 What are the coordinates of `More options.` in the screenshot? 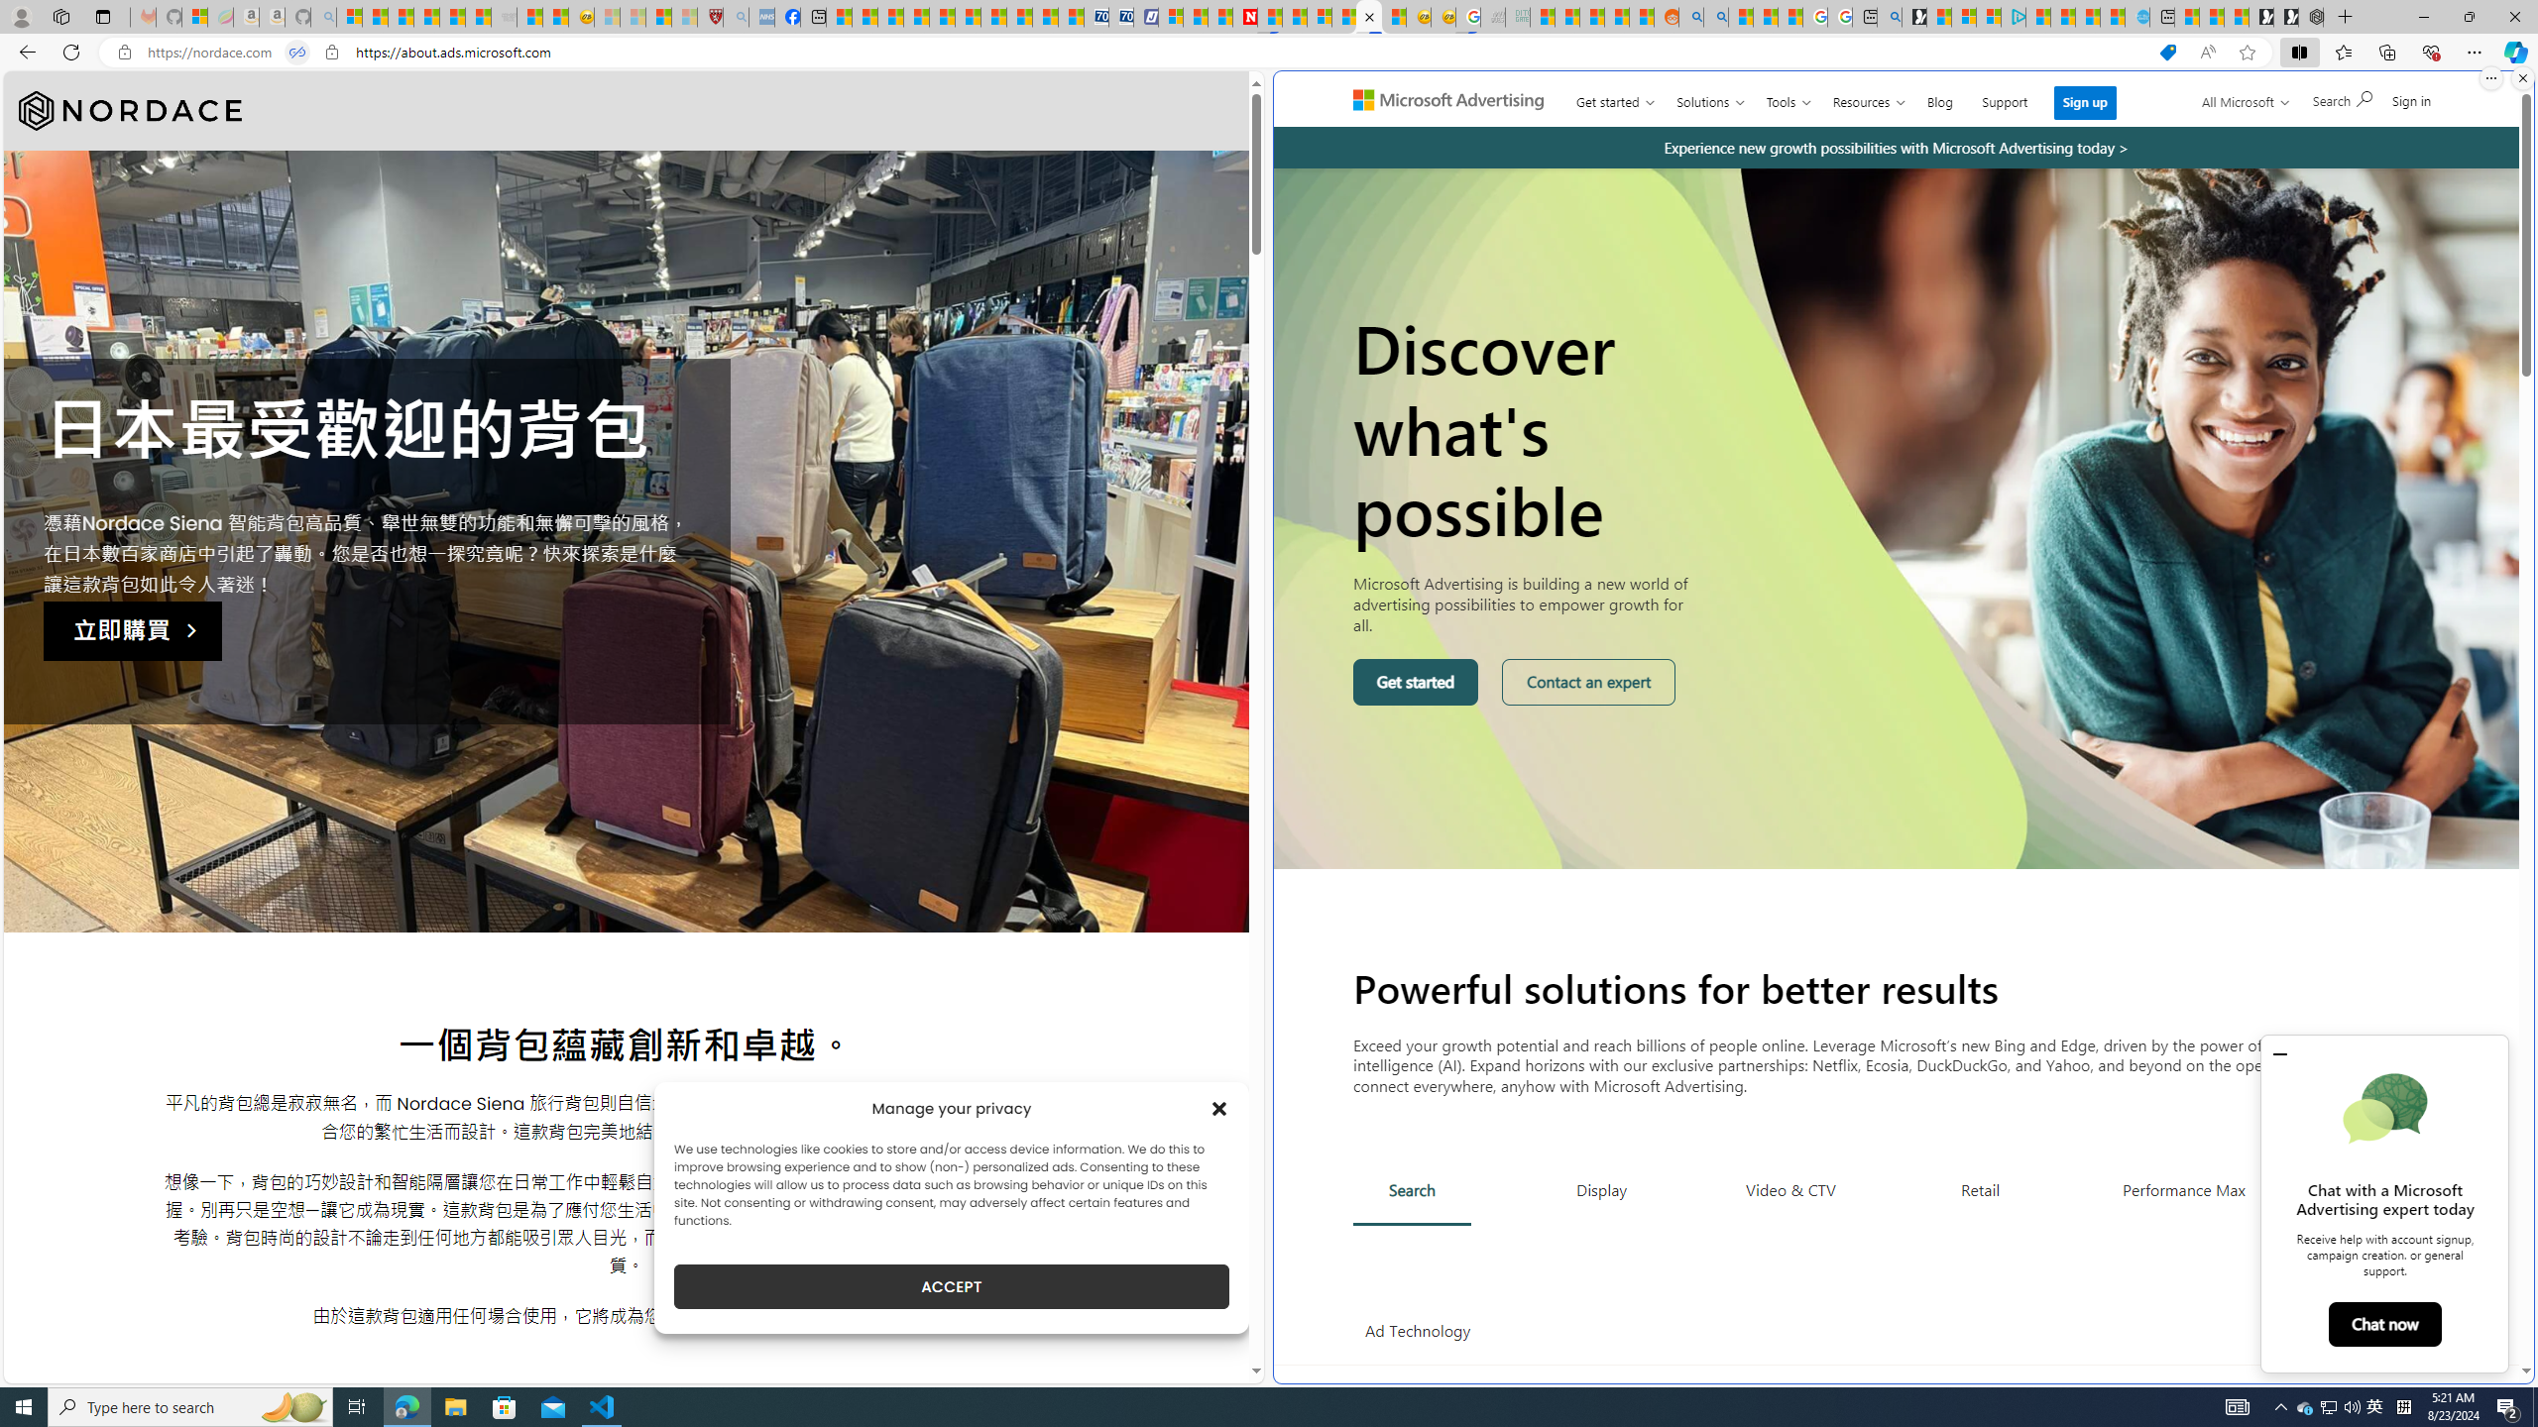 It's located at (2490, 78).